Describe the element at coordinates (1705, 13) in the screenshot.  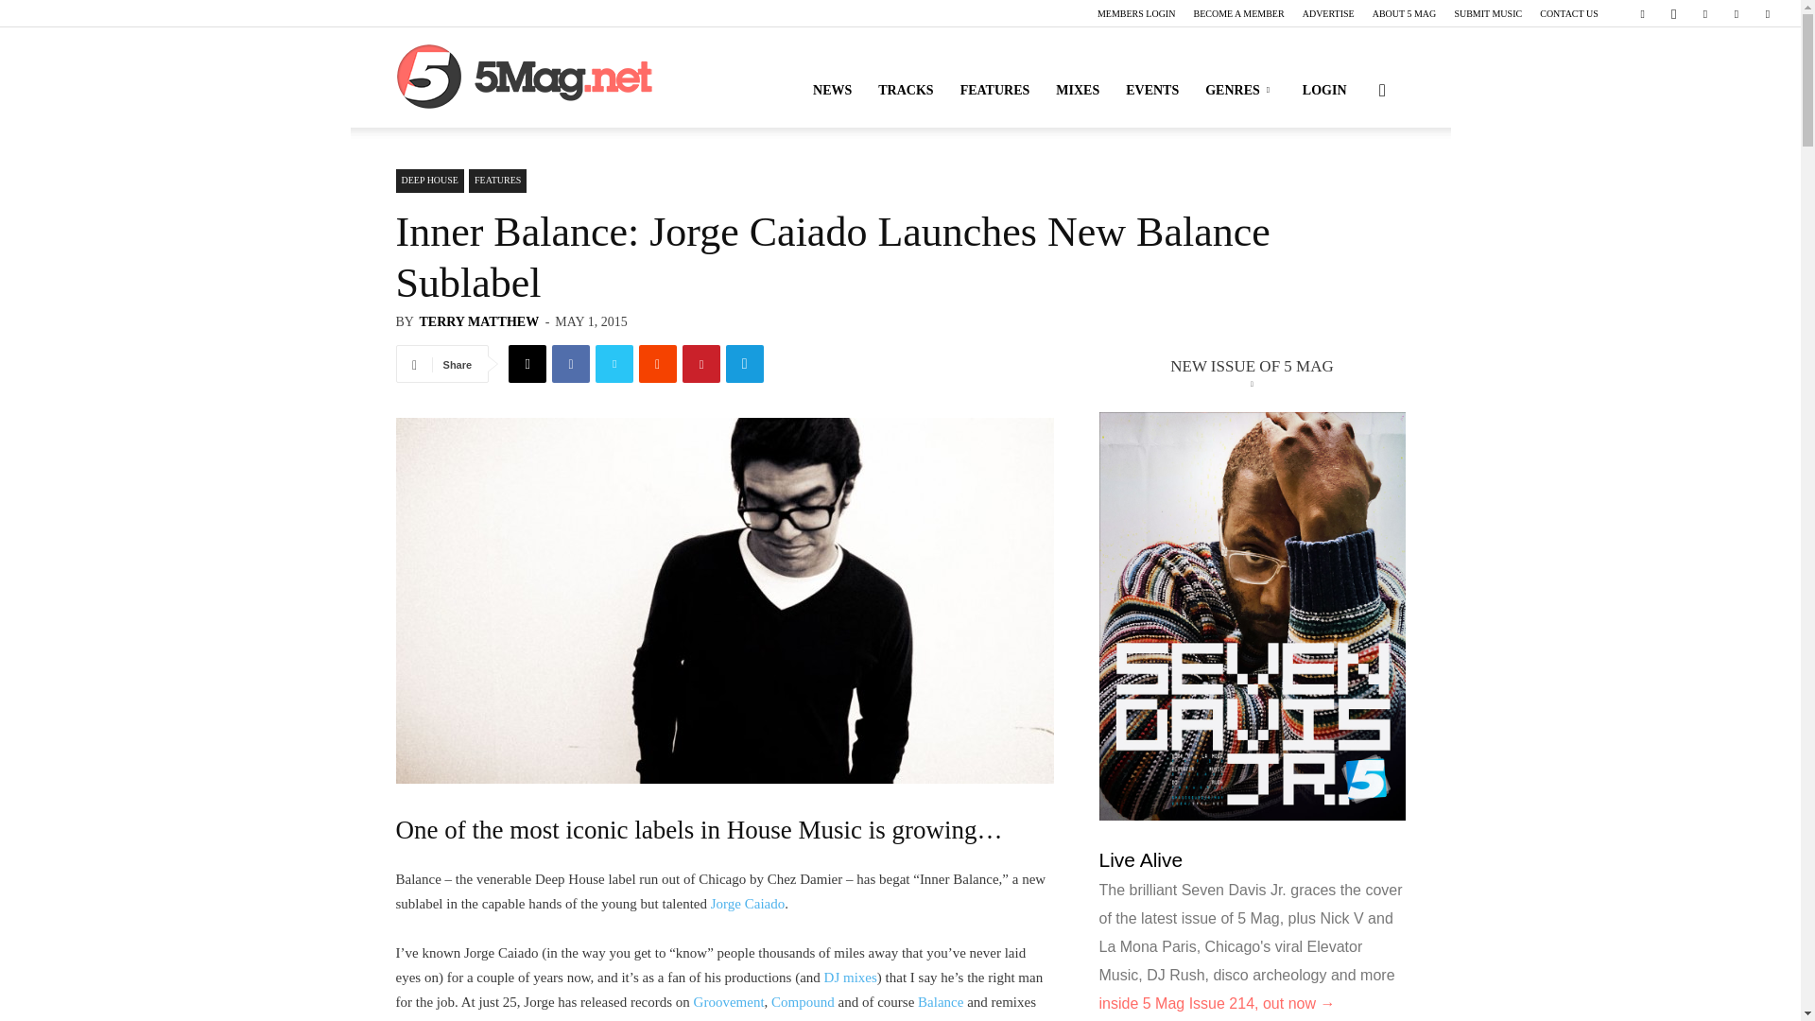
I see `RSS` at that location.